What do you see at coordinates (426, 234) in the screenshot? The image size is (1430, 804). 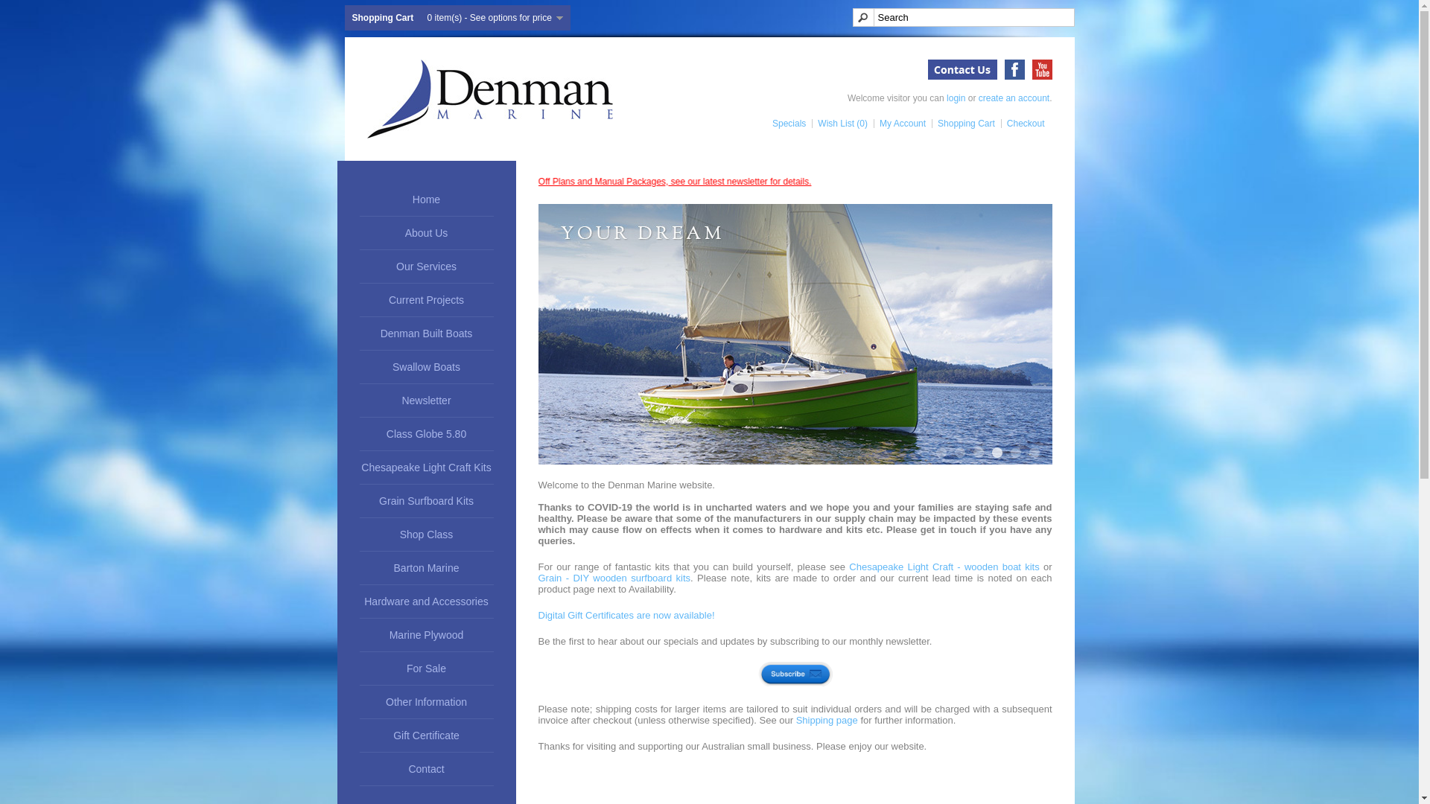 I see `About Us` at bounding box center [426, 234].